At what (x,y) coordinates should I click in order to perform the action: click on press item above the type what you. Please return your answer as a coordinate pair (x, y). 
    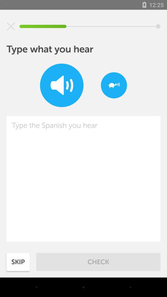
    Looking at the image, I should click on (11, 26).